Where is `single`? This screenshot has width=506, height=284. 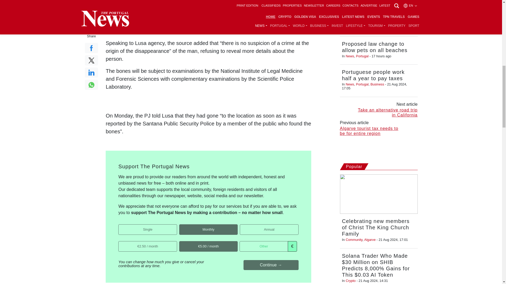 single is located at coordinates (120, 226).